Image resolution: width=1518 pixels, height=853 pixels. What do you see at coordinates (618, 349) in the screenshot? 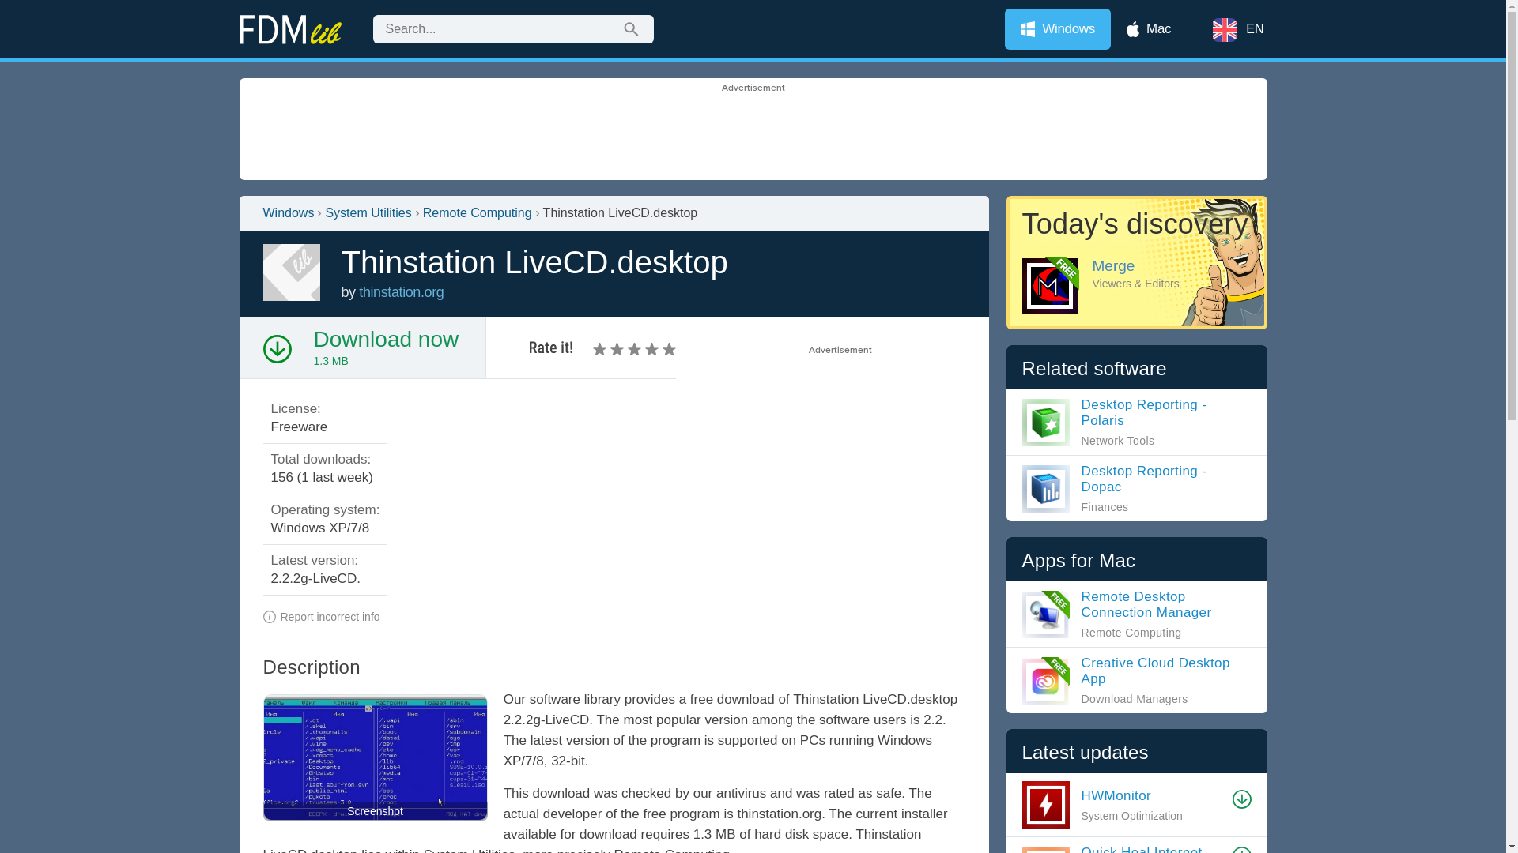
I see `3` at bounding box center [618, 349].